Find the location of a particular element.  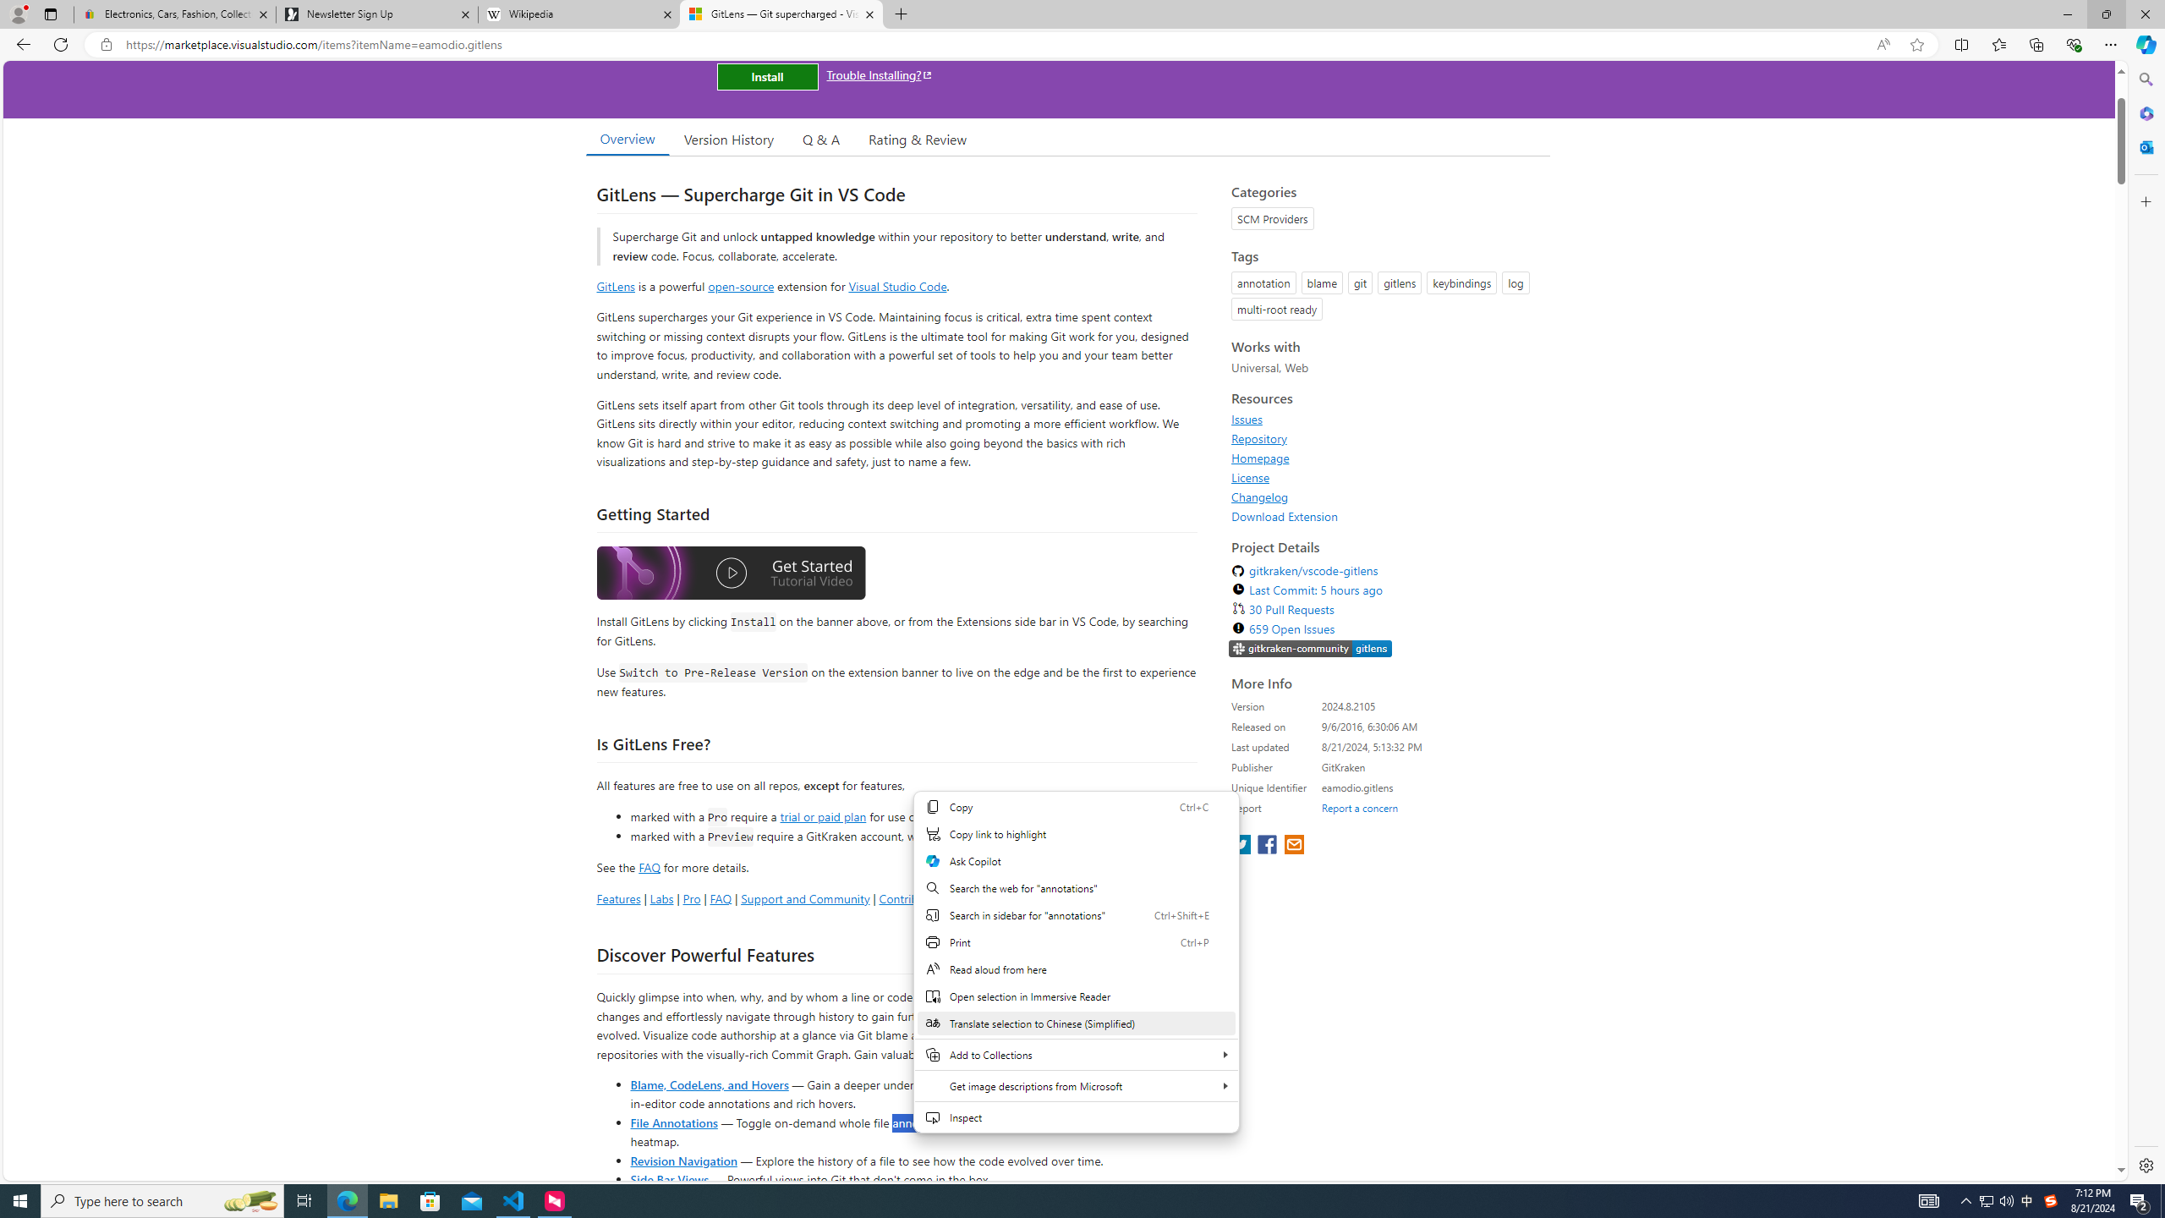

Rating & Review is located at coordinates (918, 139).